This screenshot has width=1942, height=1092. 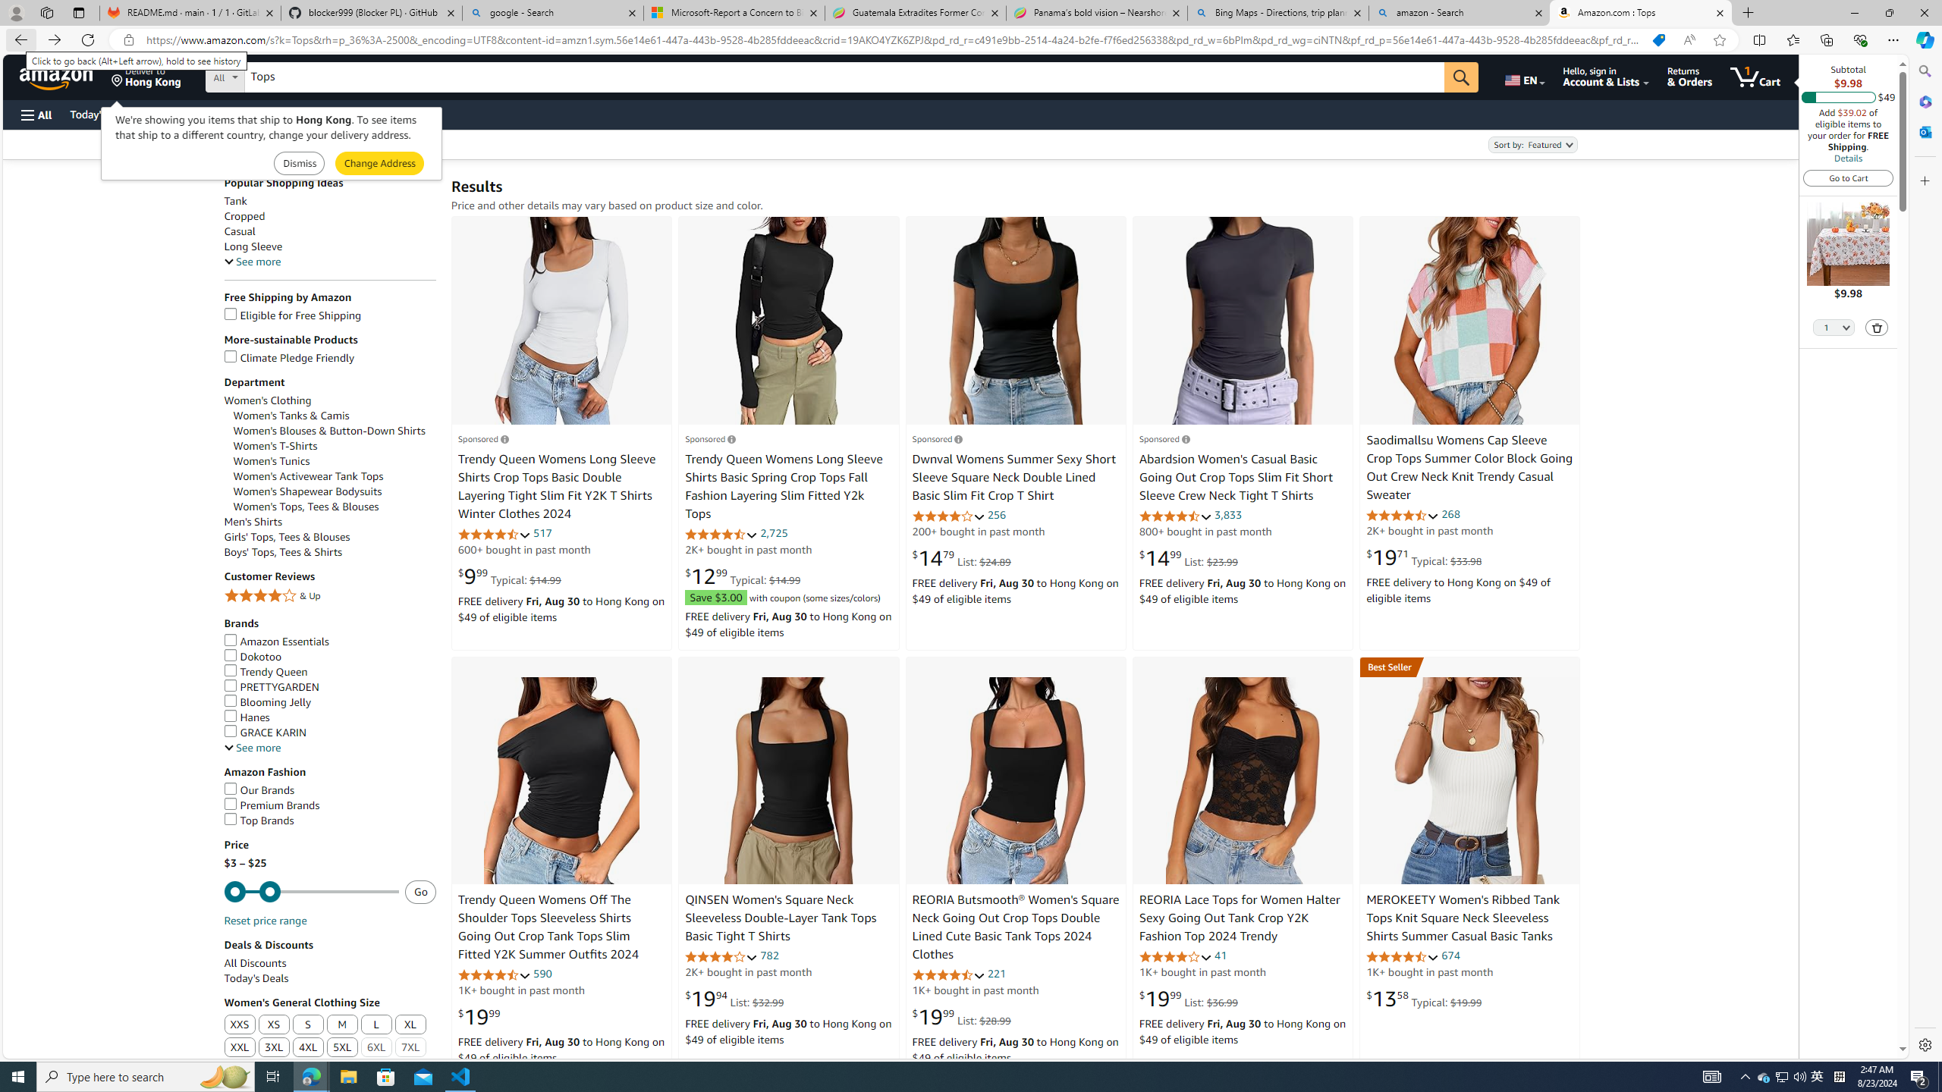 I want to click on XXL, so click(x=240, y=1048).